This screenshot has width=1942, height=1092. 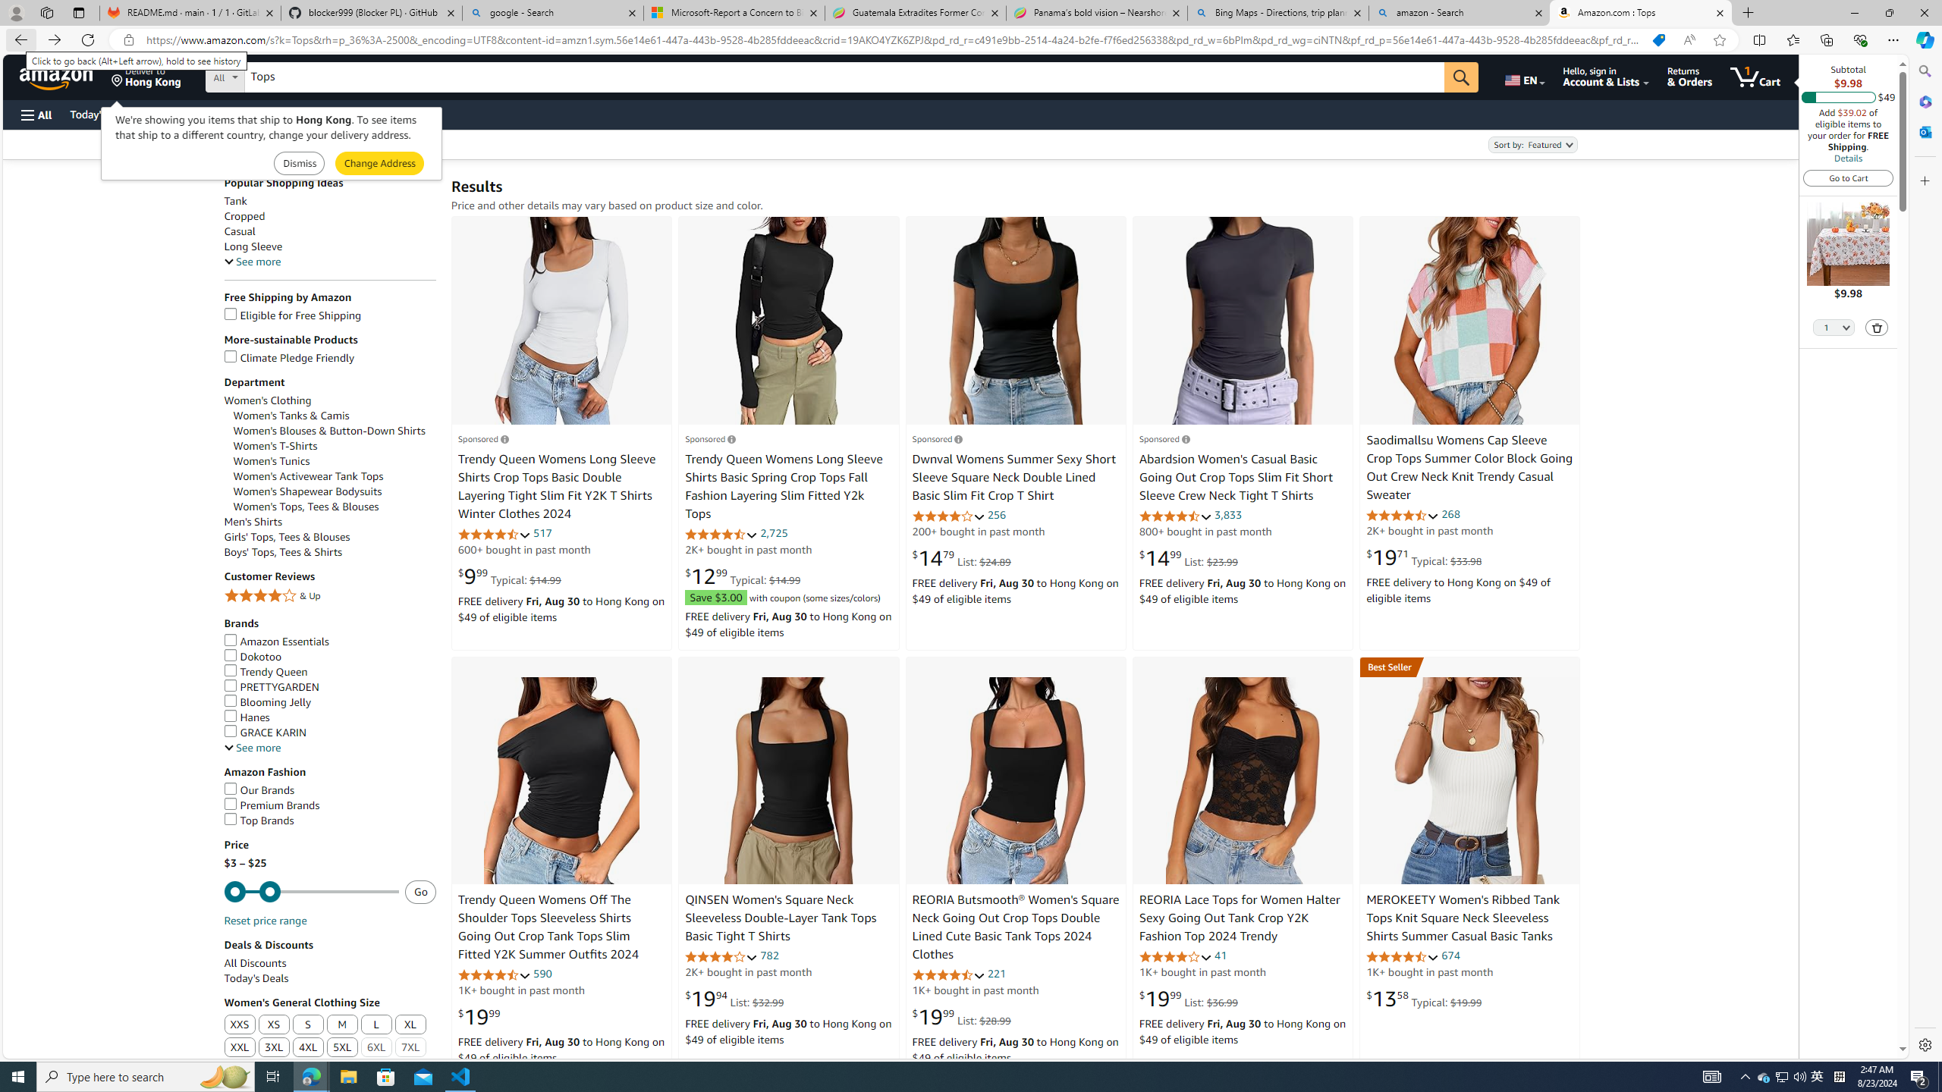 I want to click on XXL, so click(x=240, y=1048).